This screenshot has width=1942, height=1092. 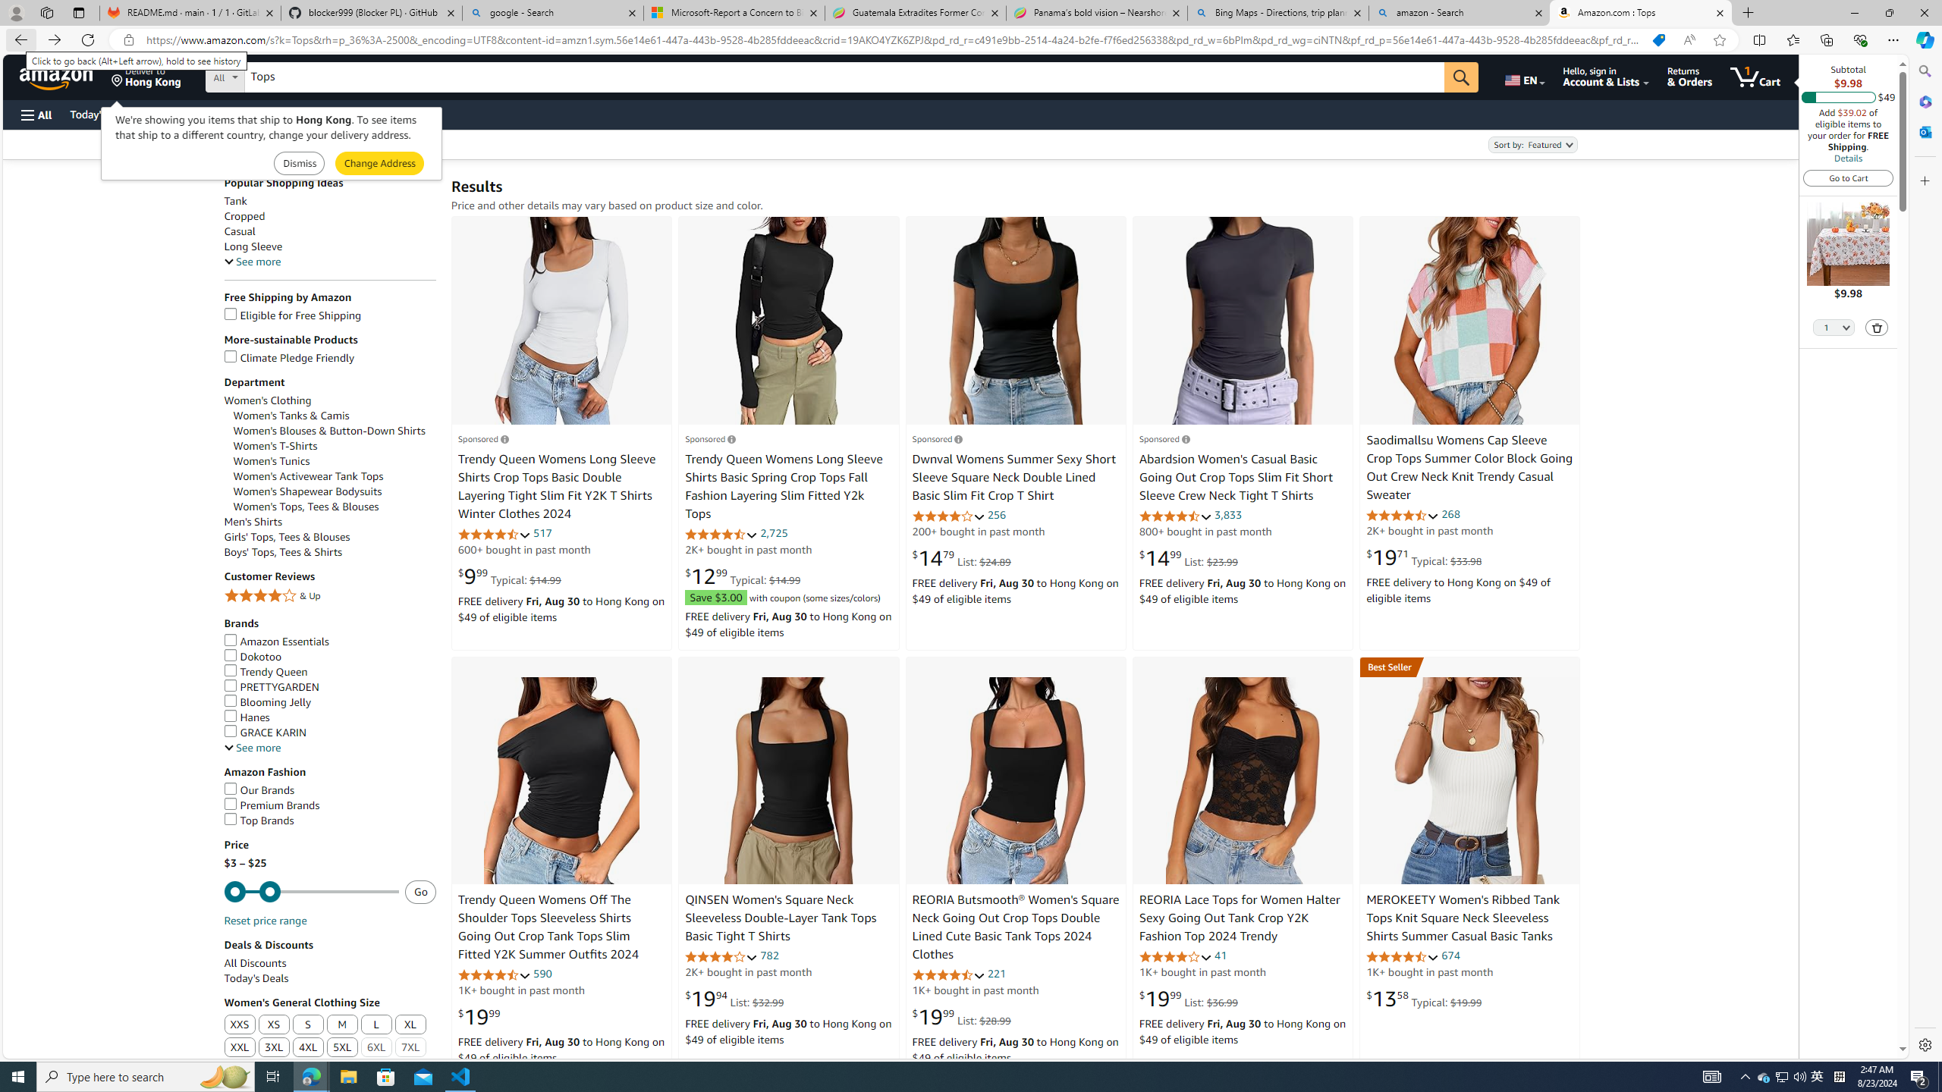 I want to click on XXL, so click(x=240, y=1048).